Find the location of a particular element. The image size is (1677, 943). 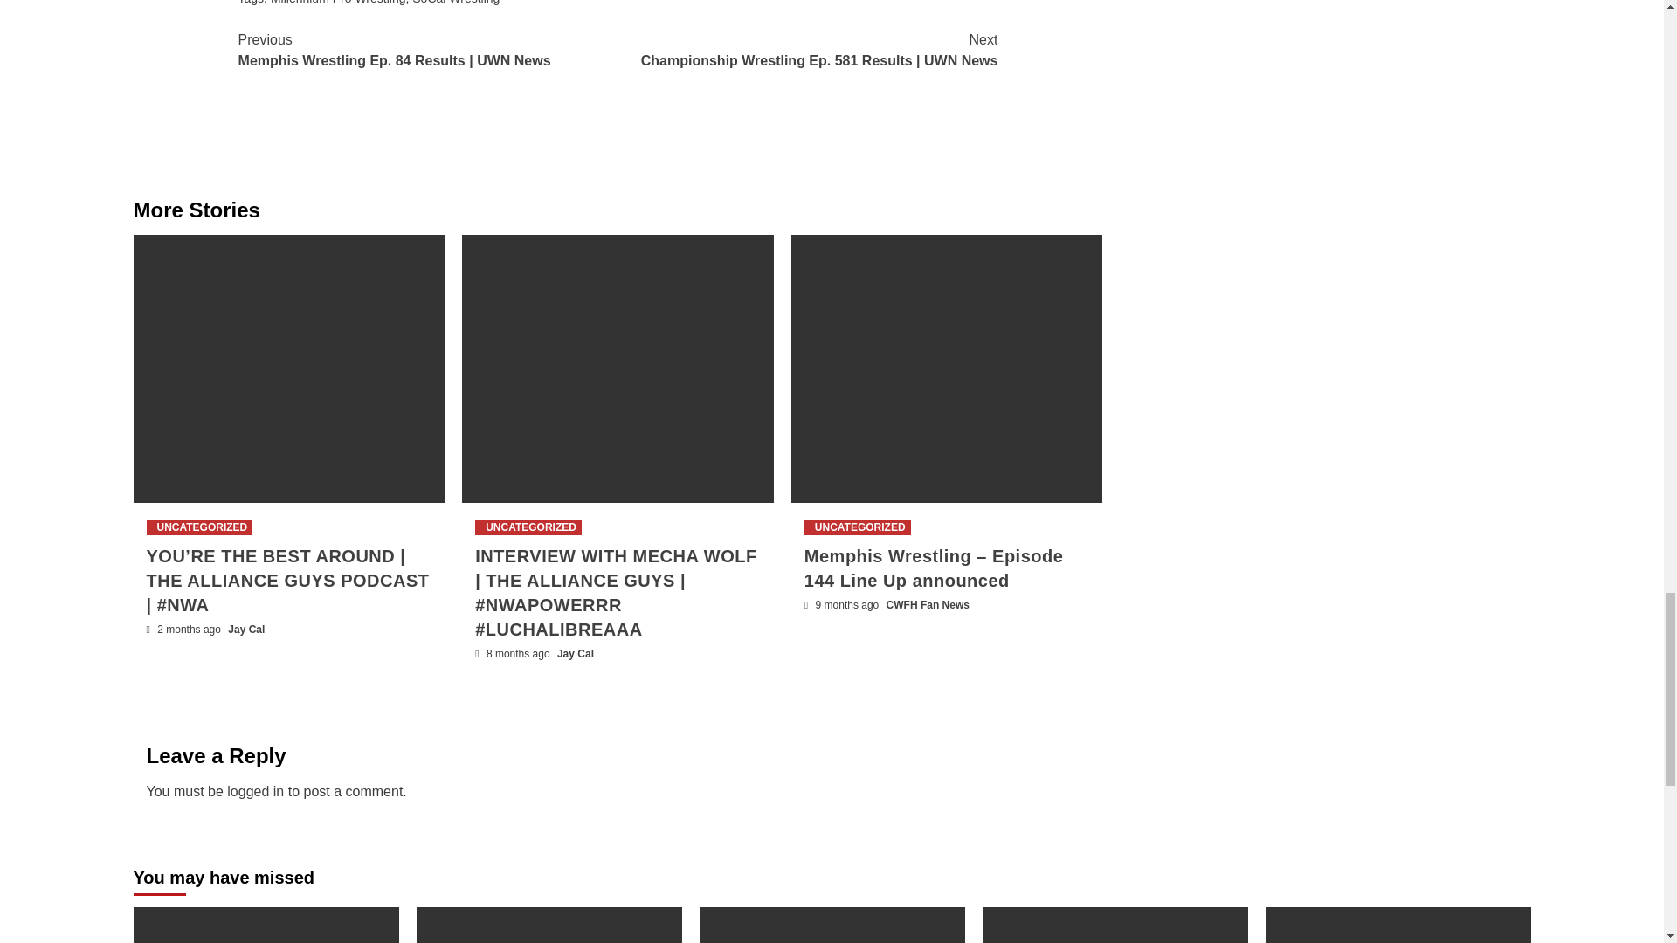

Jay Cal is located at coordinates (246, 629).